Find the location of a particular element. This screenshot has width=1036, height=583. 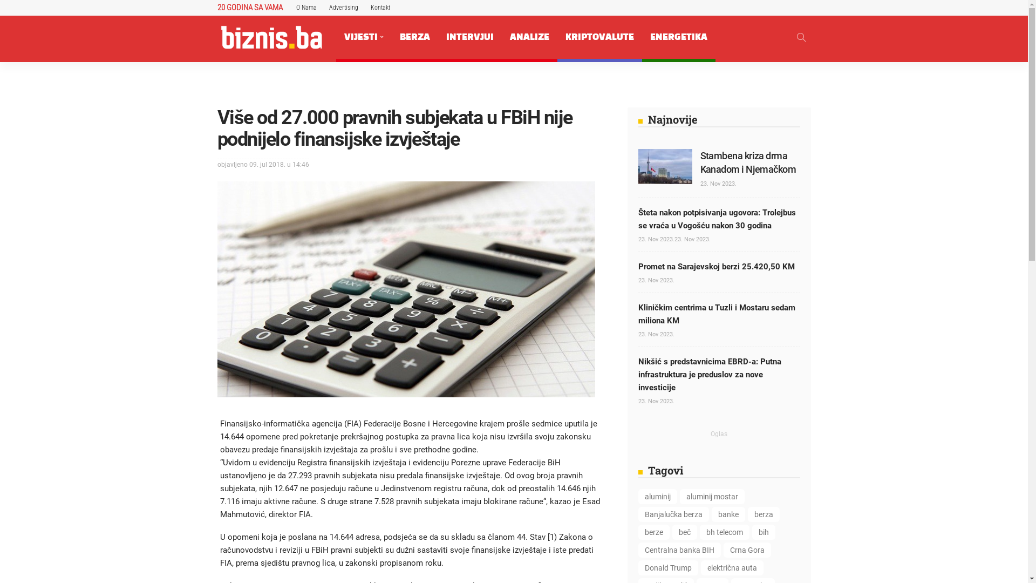

bih is located at coordinates (764, 532).